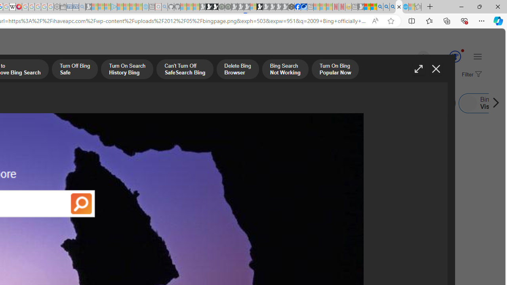  Describe the element at coordinates (27, 103) in the screenshot. I see `MSN Homepage Bing Search Engine` at that location.